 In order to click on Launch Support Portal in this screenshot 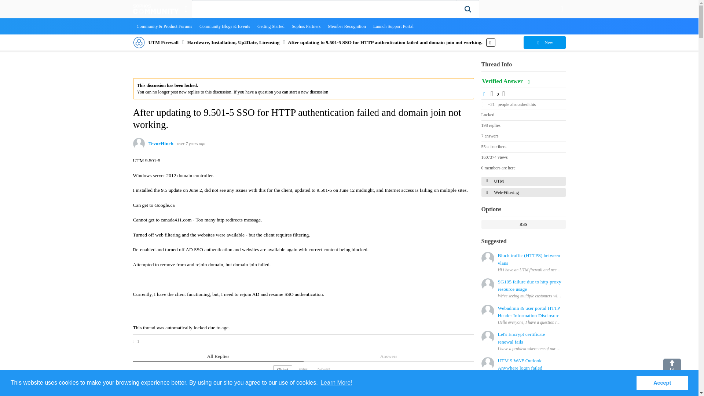, I will do `click(393, 26)`.